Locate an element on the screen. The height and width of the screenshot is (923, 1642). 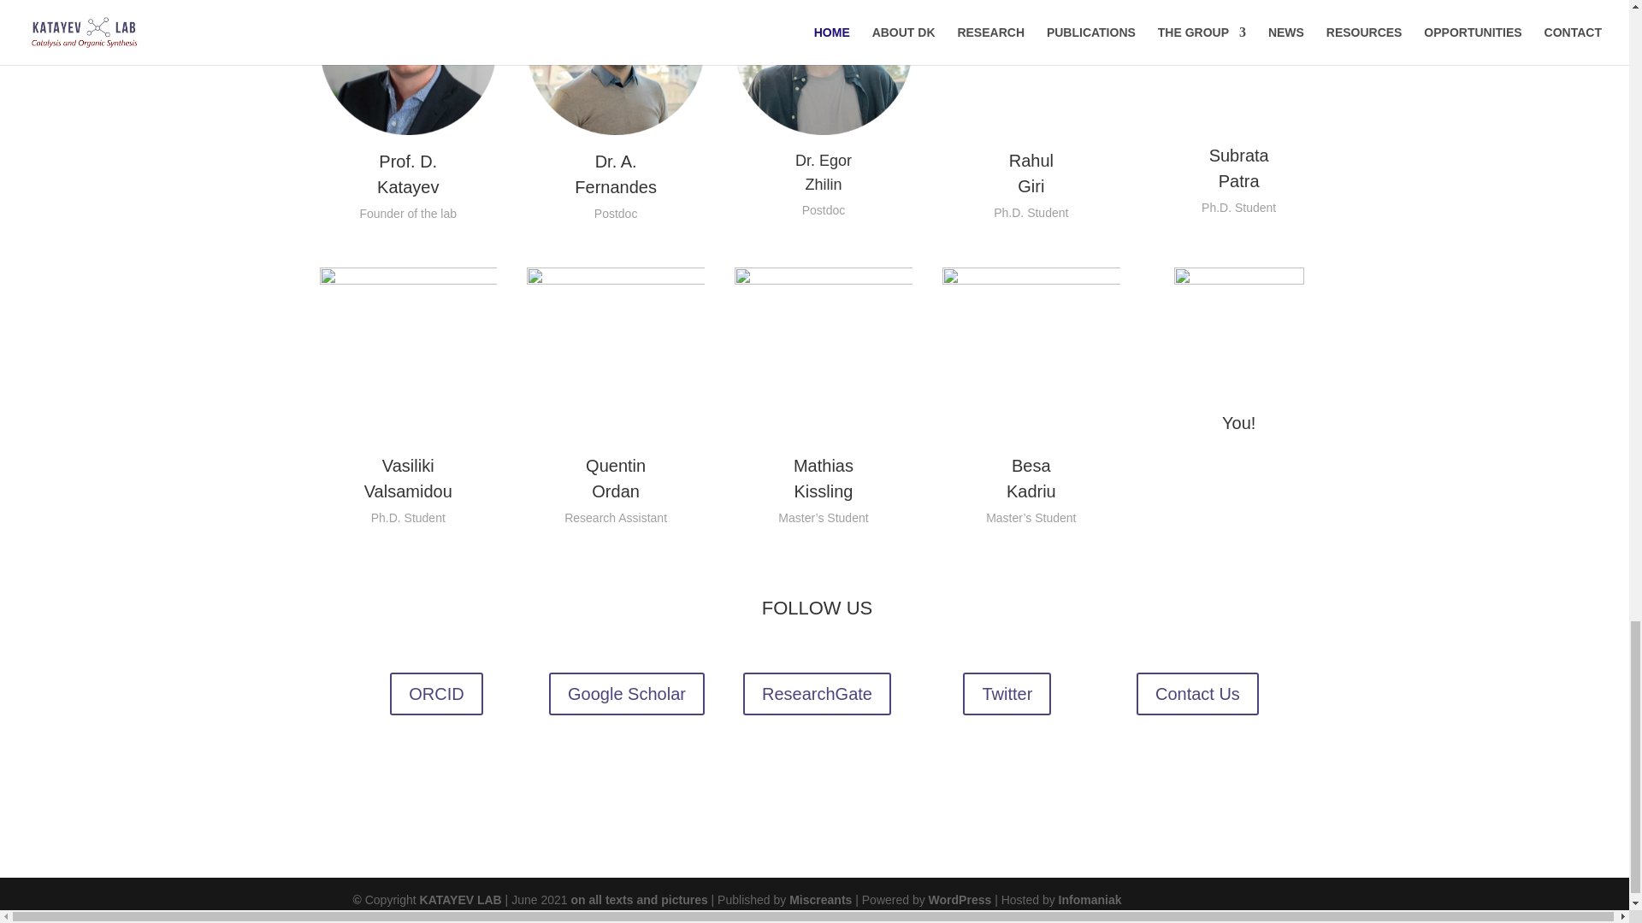
Google Scholar is located at coordinates (626, 694).